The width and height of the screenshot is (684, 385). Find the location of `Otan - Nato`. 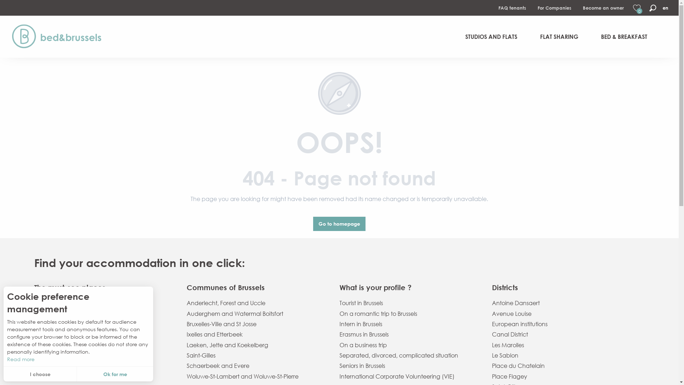

Otan - Nato is located at coordinates (105, 345).